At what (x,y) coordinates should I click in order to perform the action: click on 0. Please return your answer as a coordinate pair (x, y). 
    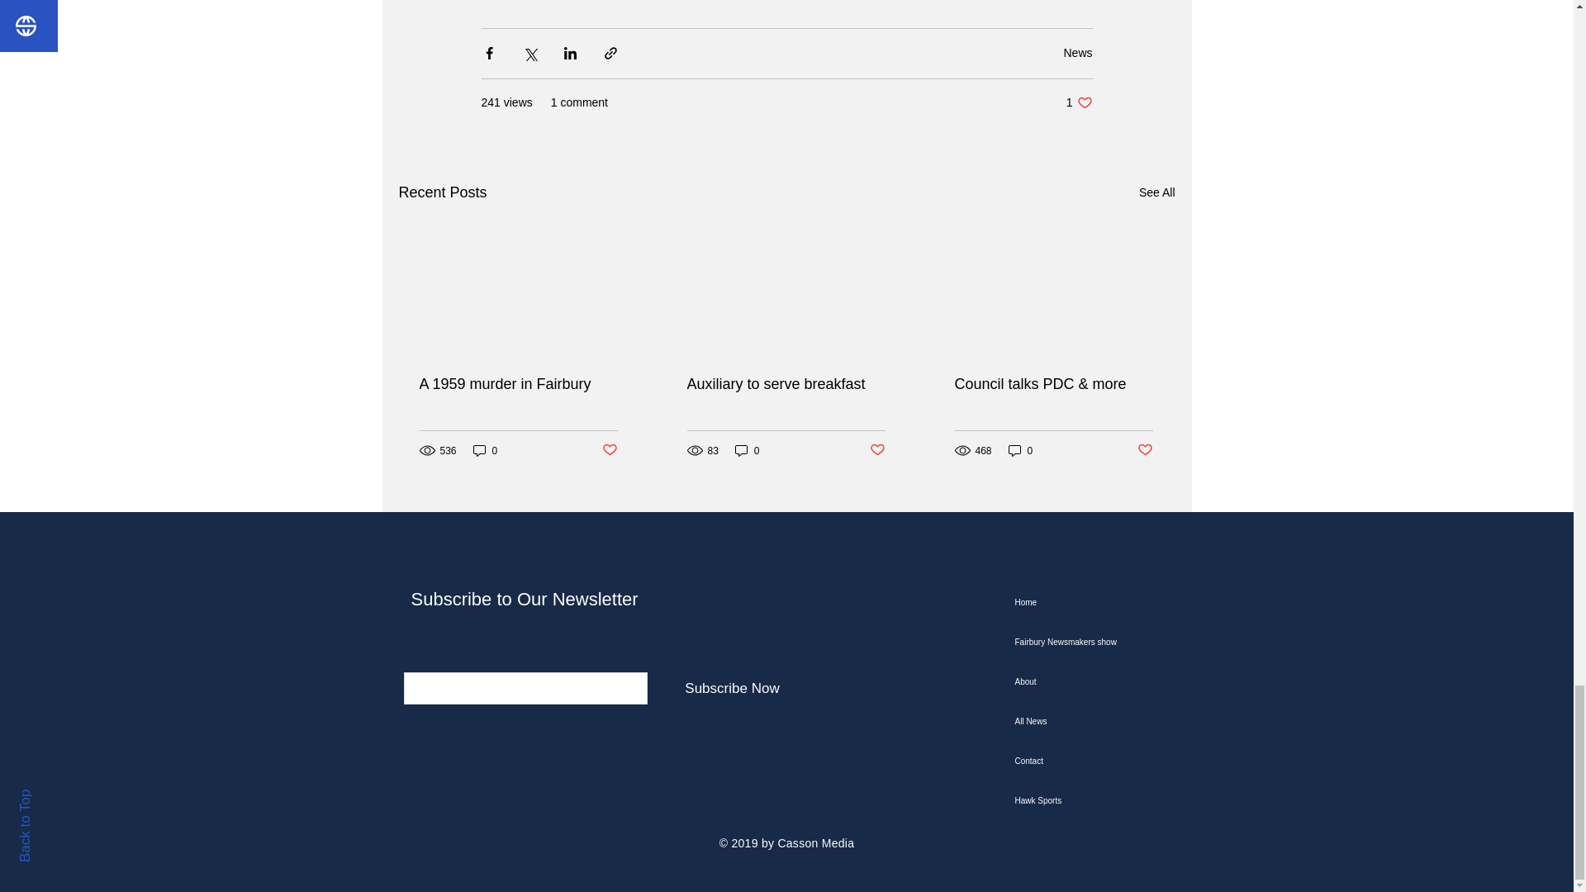
    Looking at the image, I should click on (1021, 450).